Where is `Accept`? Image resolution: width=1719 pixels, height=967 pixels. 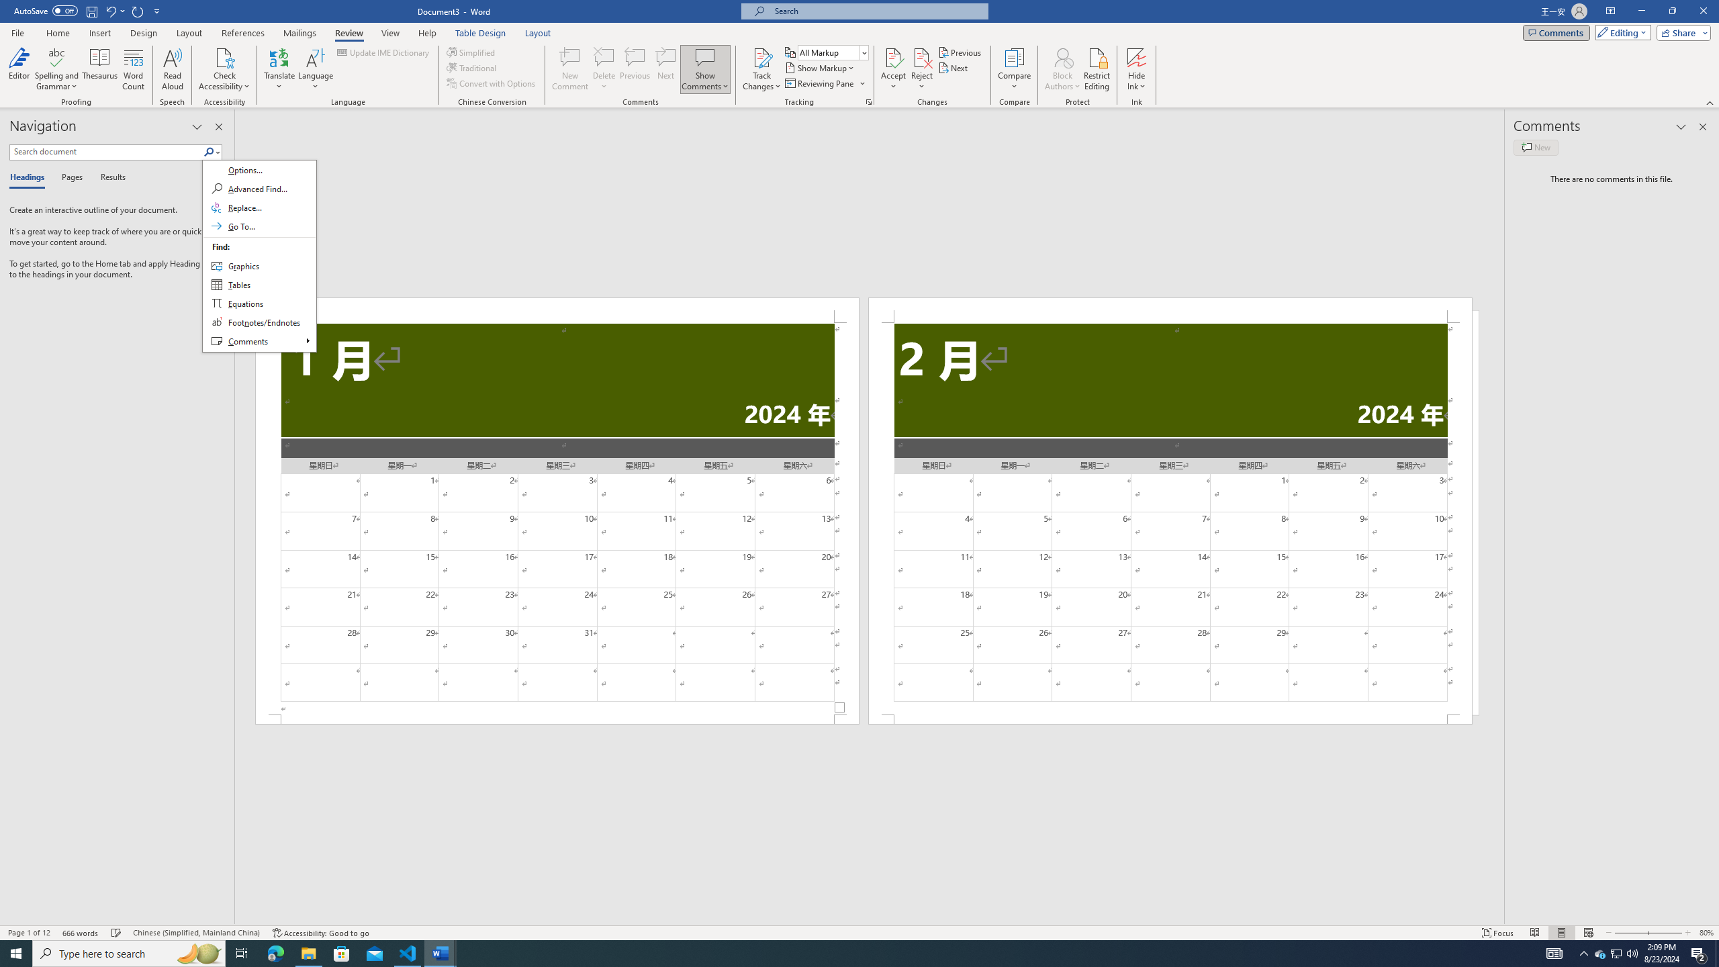
Accept is located at coordinates (893, 69).